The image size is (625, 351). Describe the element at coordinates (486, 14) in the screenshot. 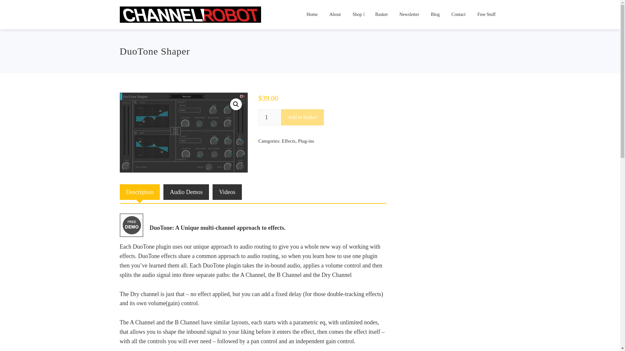

I see `Free Stuff` at that location.